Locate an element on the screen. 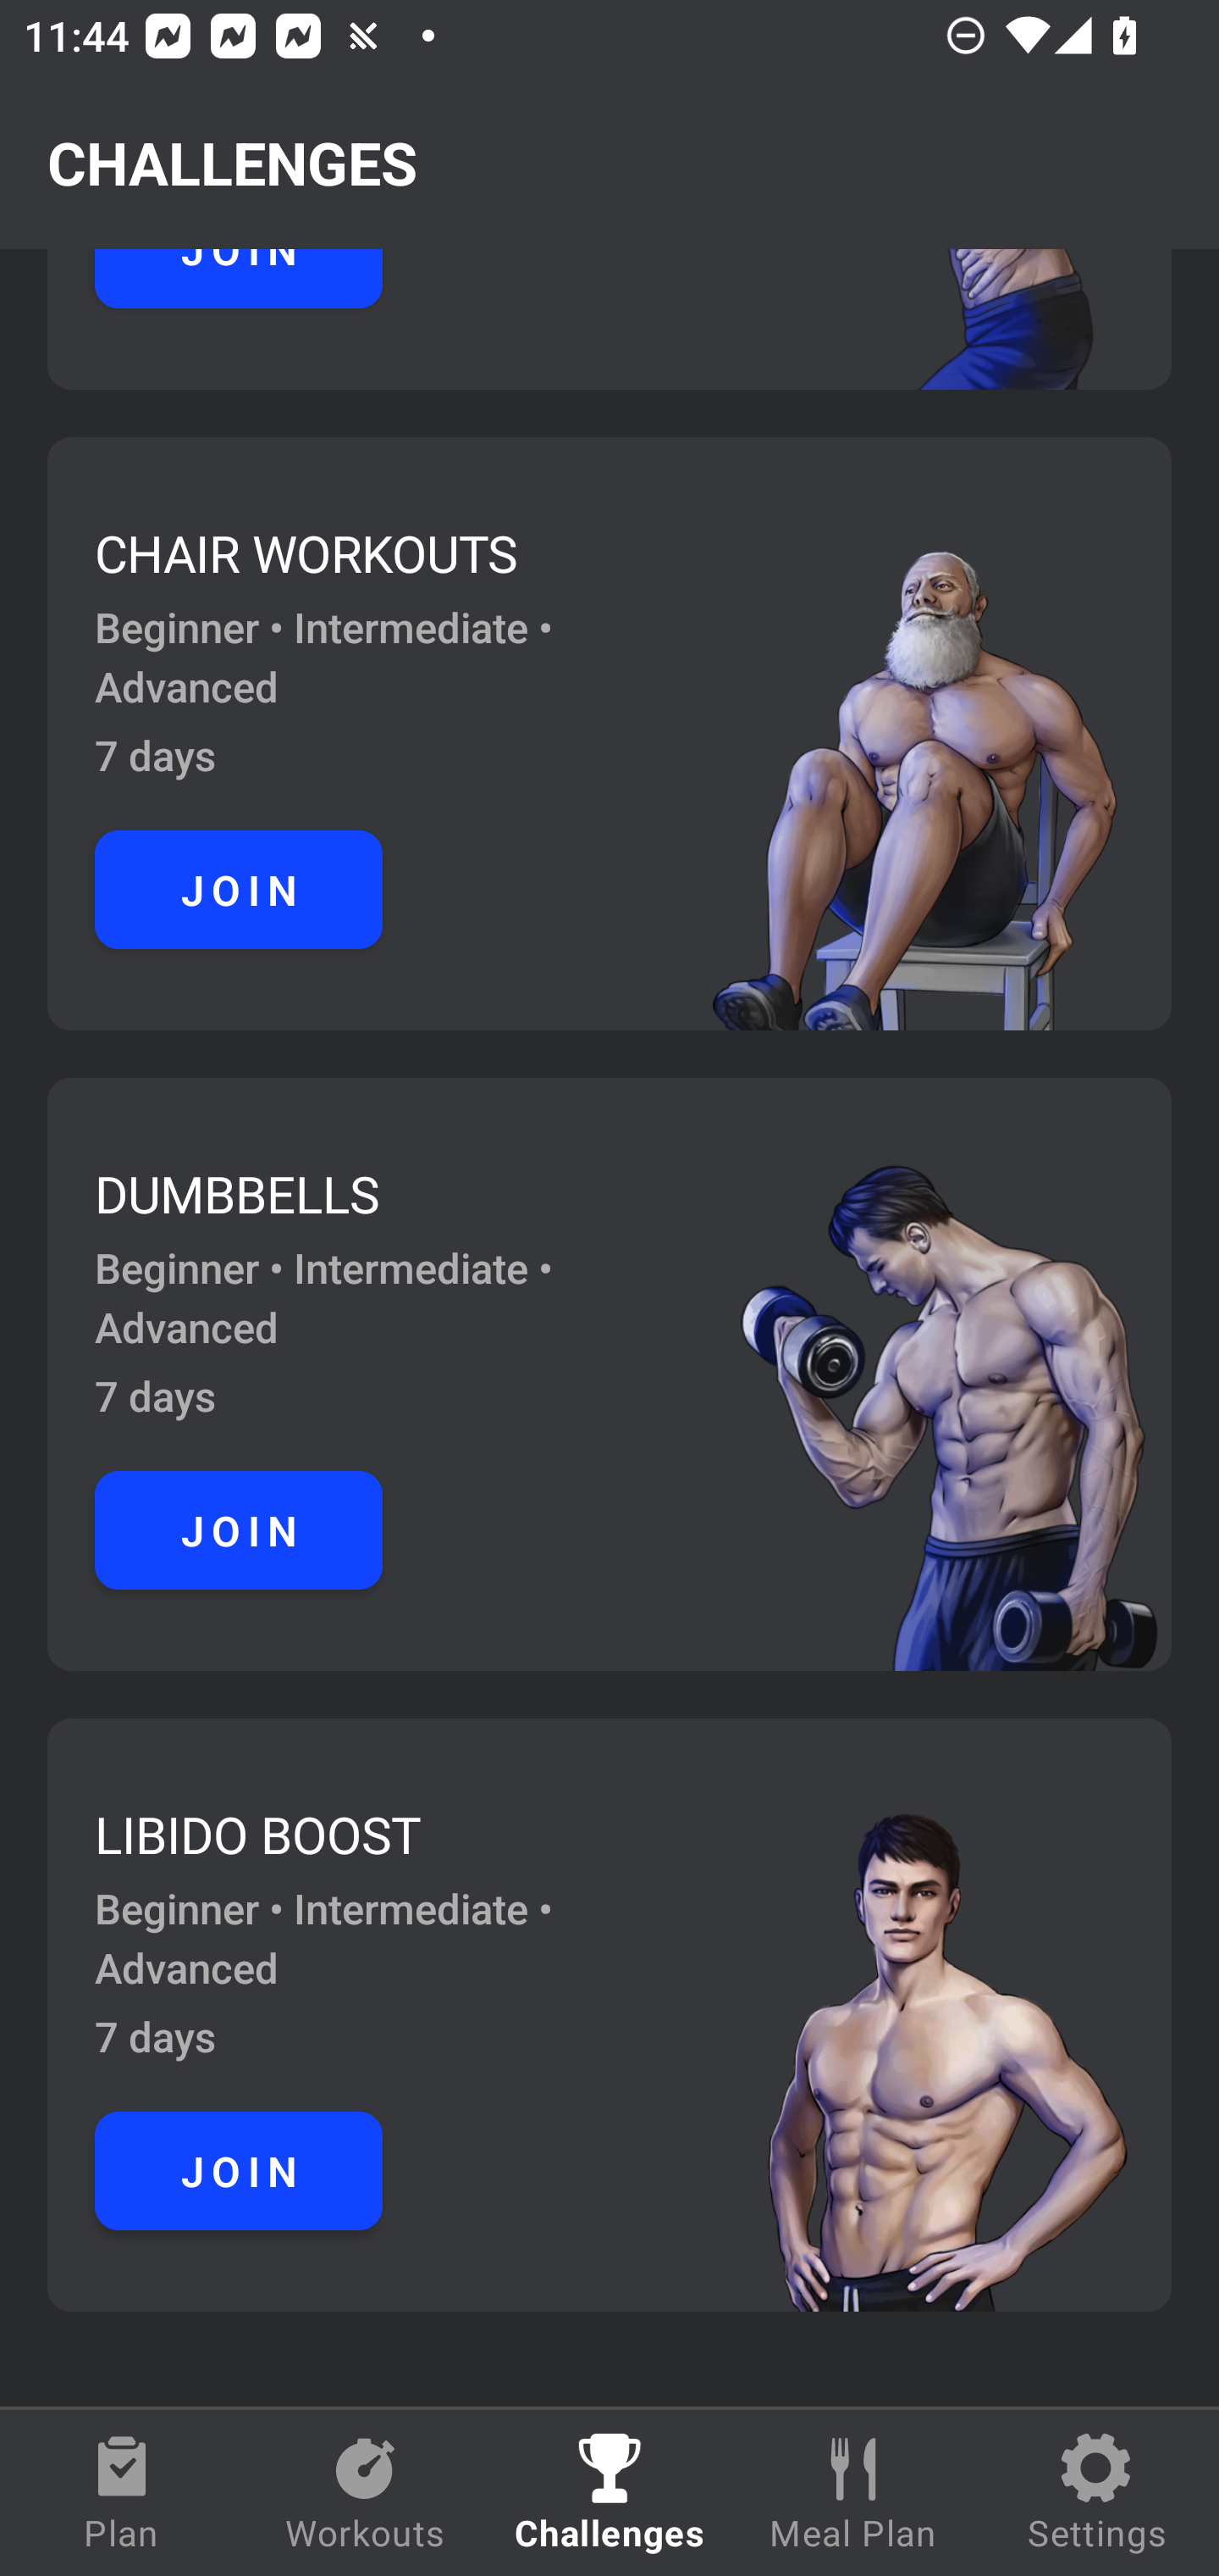 This screenshot has height=2576, width=1219. JOIN is located at coordinates (239, 1529).